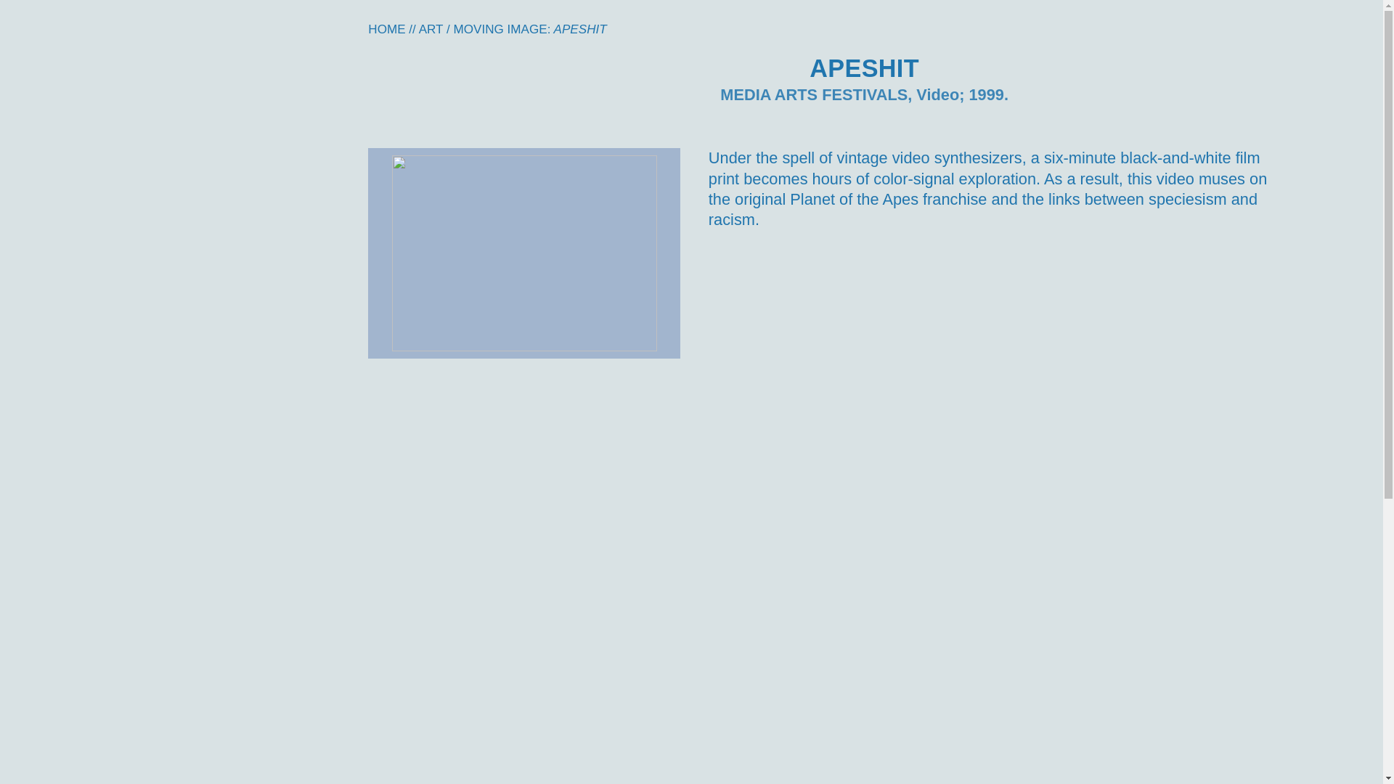 This screenshot has width=1394, height=784. What do you see at coordinates (431, 29) in the screenshot?
I see `ART` at bounding box center [431, 29].